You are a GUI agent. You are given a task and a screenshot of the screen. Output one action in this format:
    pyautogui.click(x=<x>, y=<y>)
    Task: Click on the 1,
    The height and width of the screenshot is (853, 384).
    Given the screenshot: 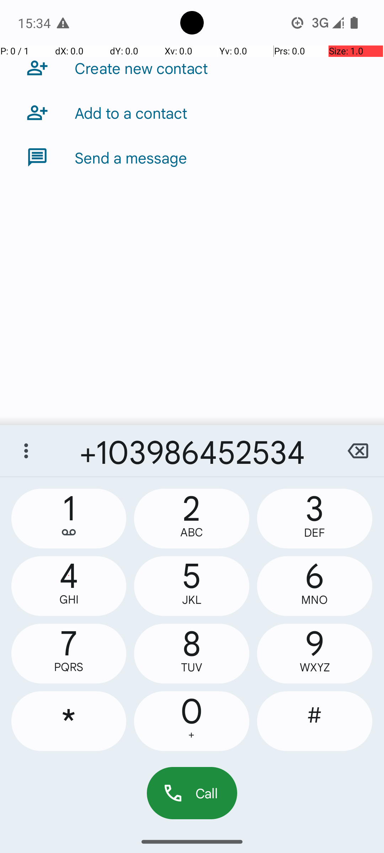 What is the action you would take?
    pyautogui.click(x=69, y=519)
    